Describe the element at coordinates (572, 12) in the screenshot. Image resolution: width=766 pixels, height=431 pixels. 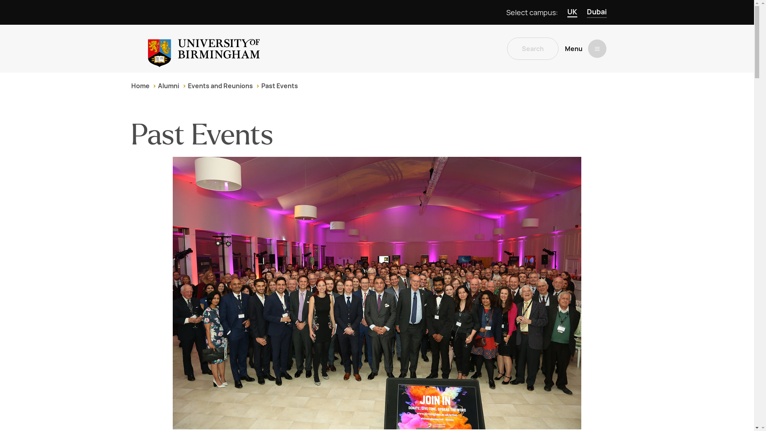
I see `UK` at that location.